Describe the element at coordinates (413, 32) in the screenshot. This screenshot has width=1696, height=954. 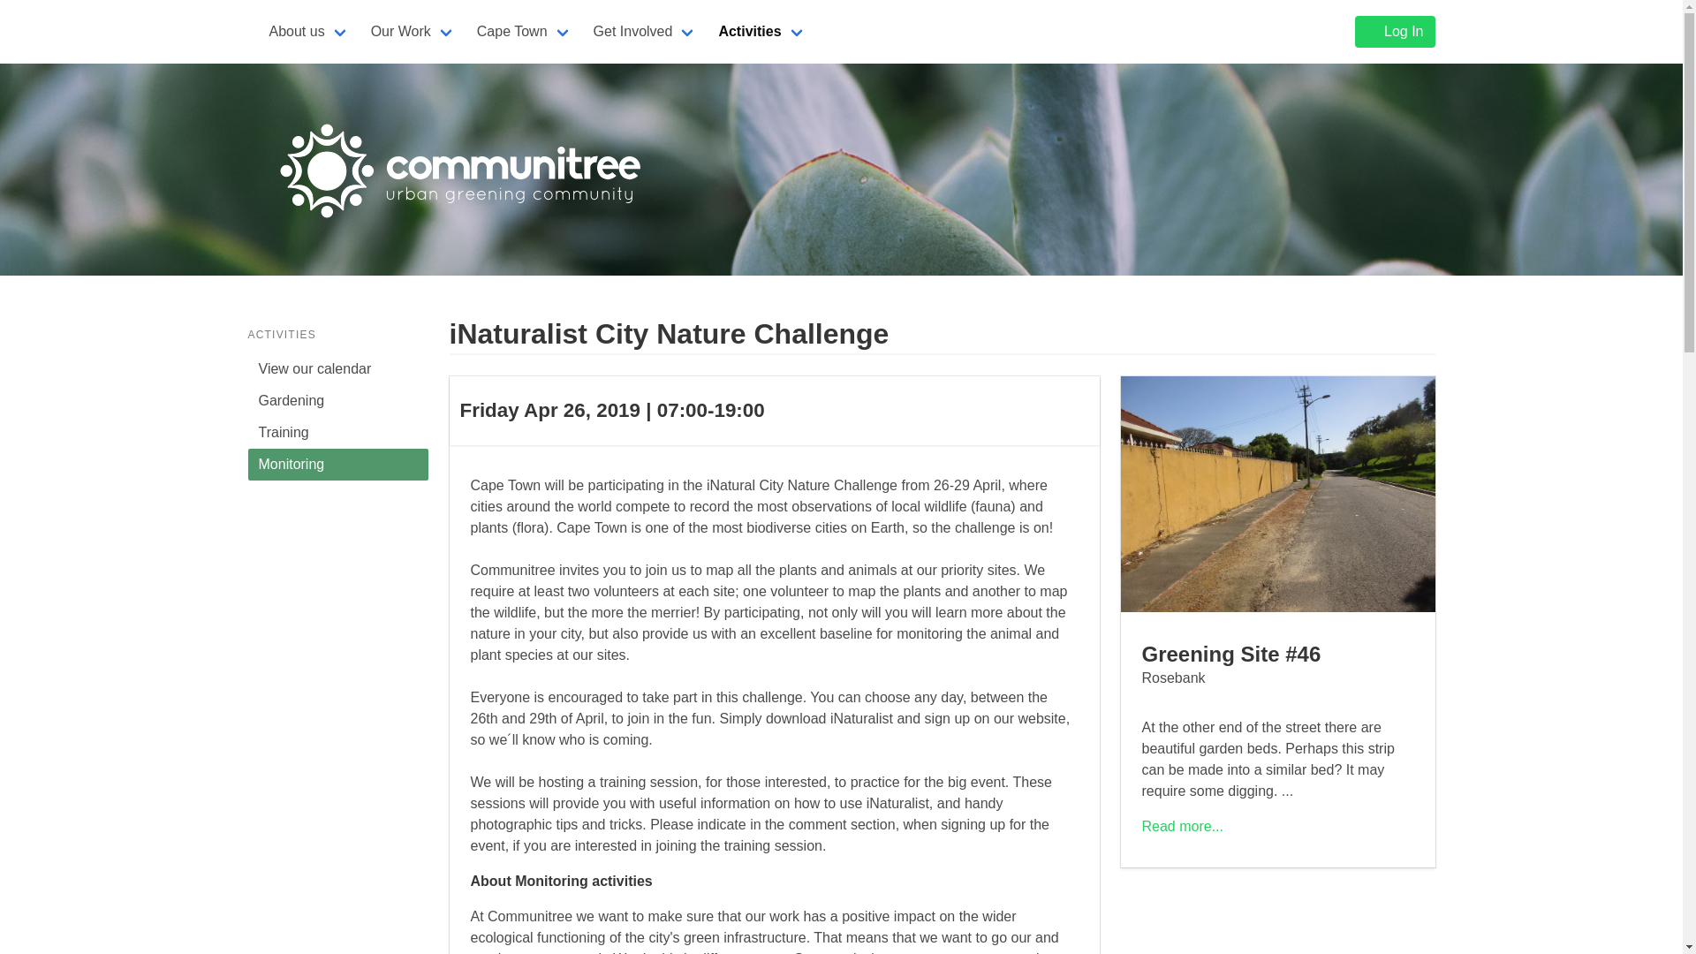
I see `Our Work` at that location.